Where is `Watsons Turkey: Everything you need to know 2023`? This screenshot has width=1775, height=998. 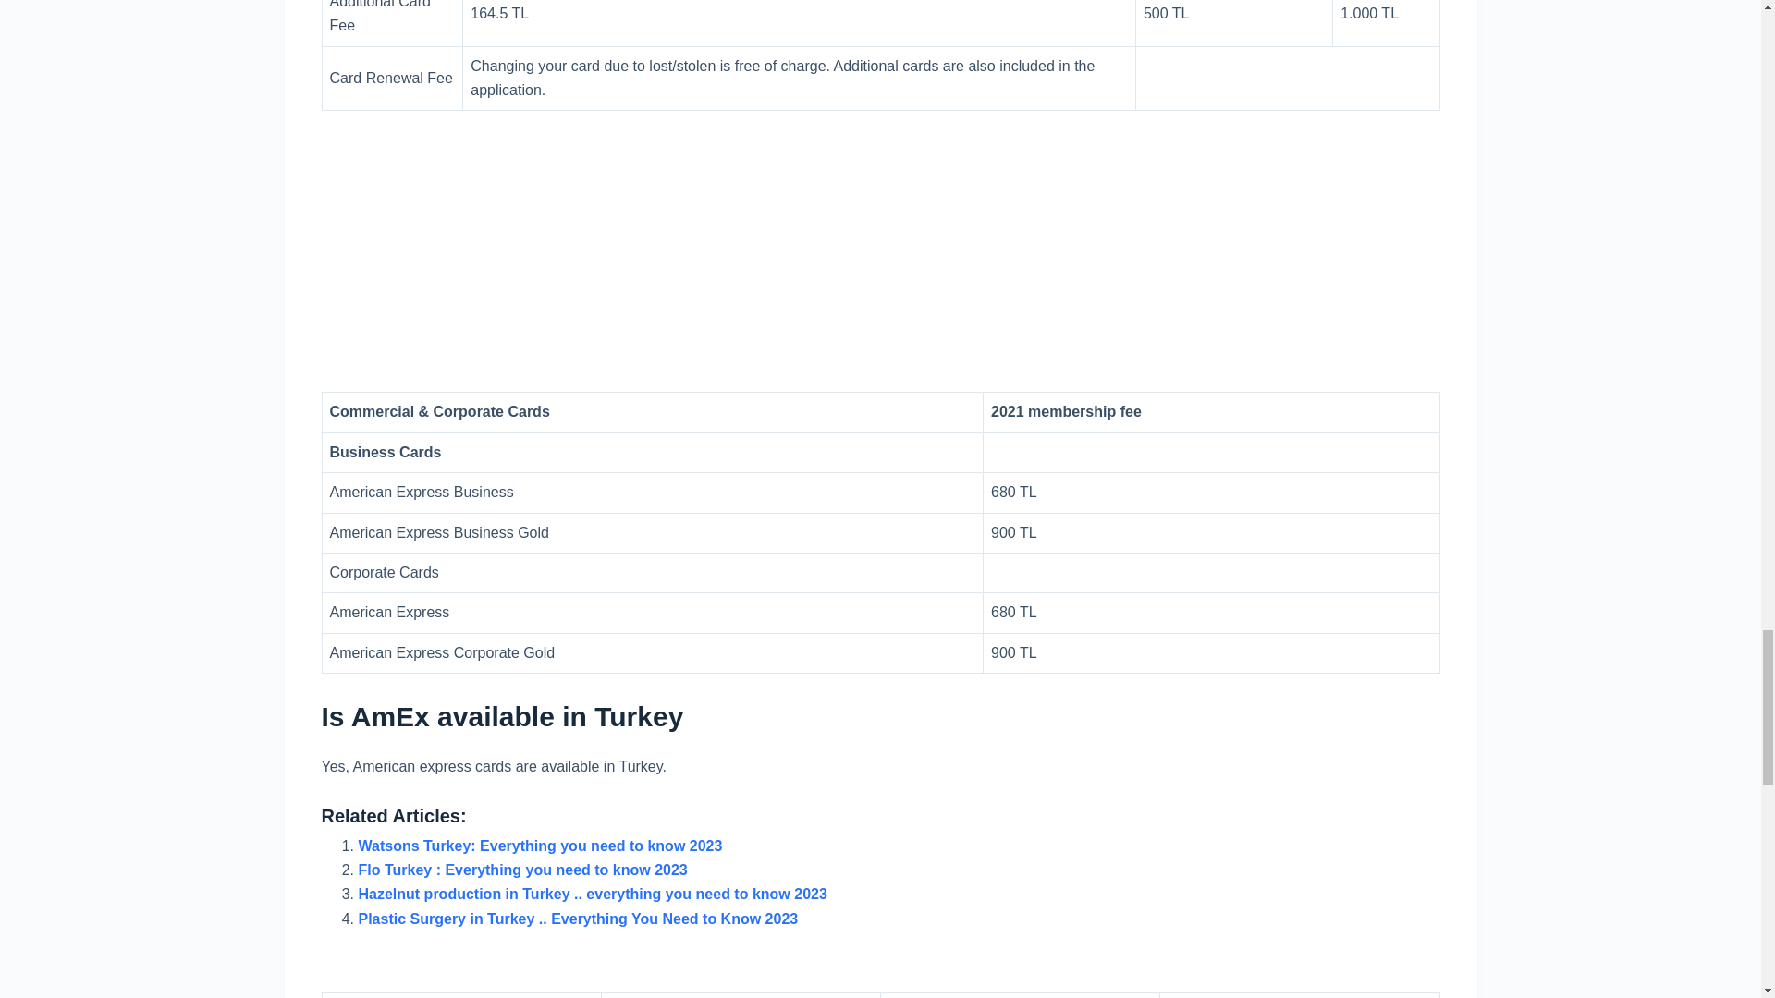 Watsons Turkey: Everything you need to know 2023 is located at coordinates (540, 846).